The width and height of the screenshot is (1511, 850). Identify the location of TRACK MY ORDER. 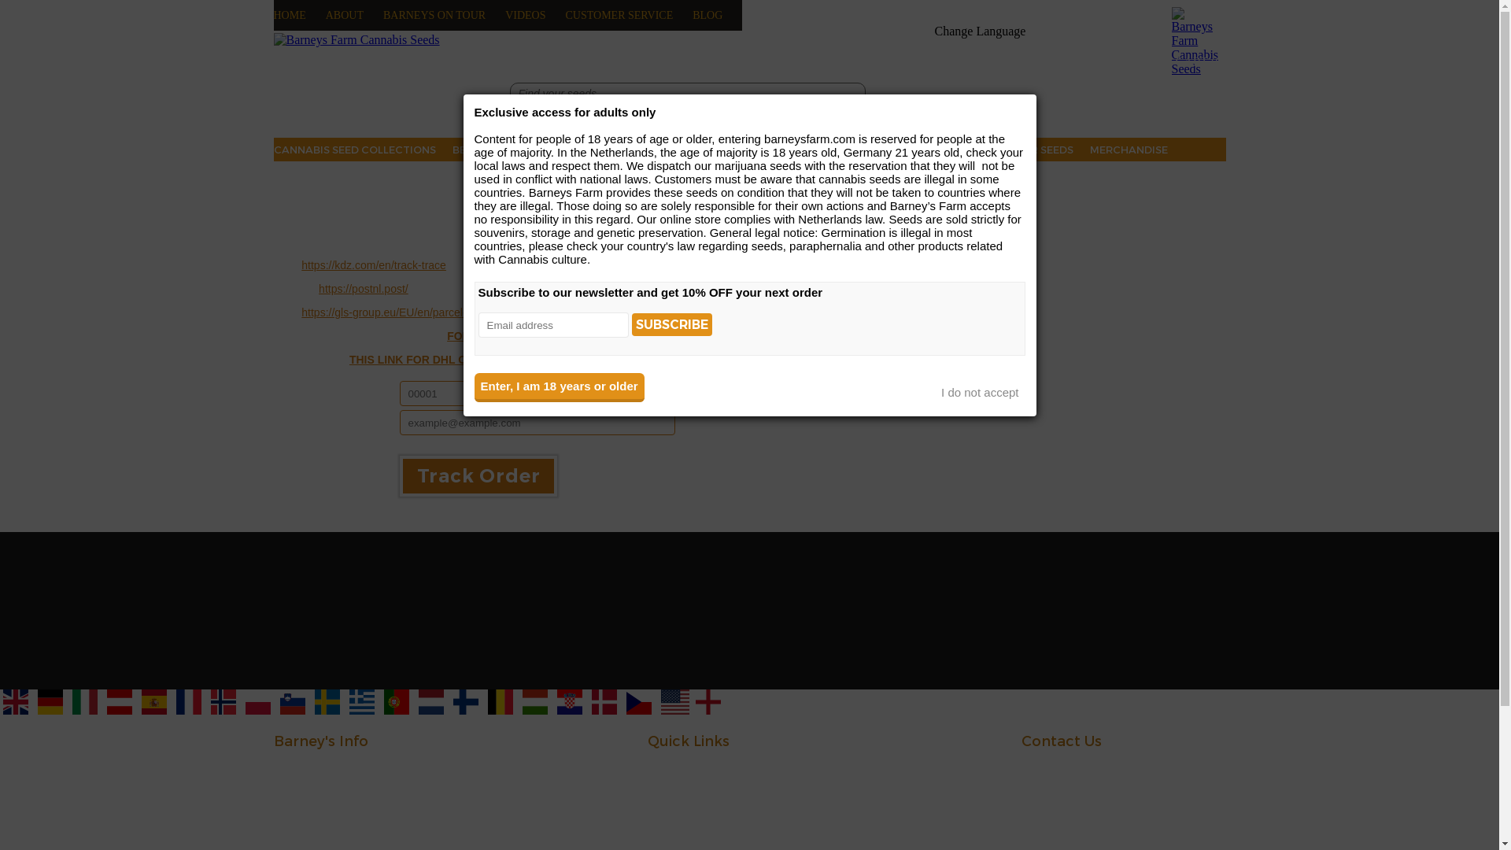
(373, 177).